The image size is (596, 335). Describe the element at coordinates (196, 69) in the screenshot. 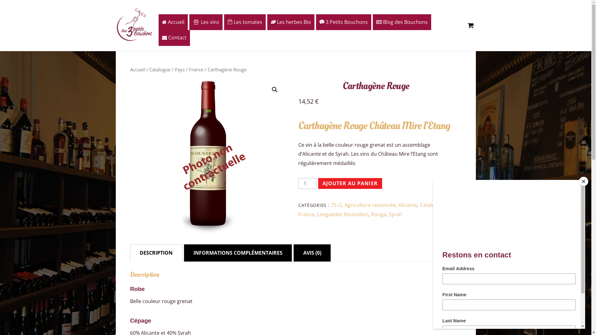

I see `France` at that location.